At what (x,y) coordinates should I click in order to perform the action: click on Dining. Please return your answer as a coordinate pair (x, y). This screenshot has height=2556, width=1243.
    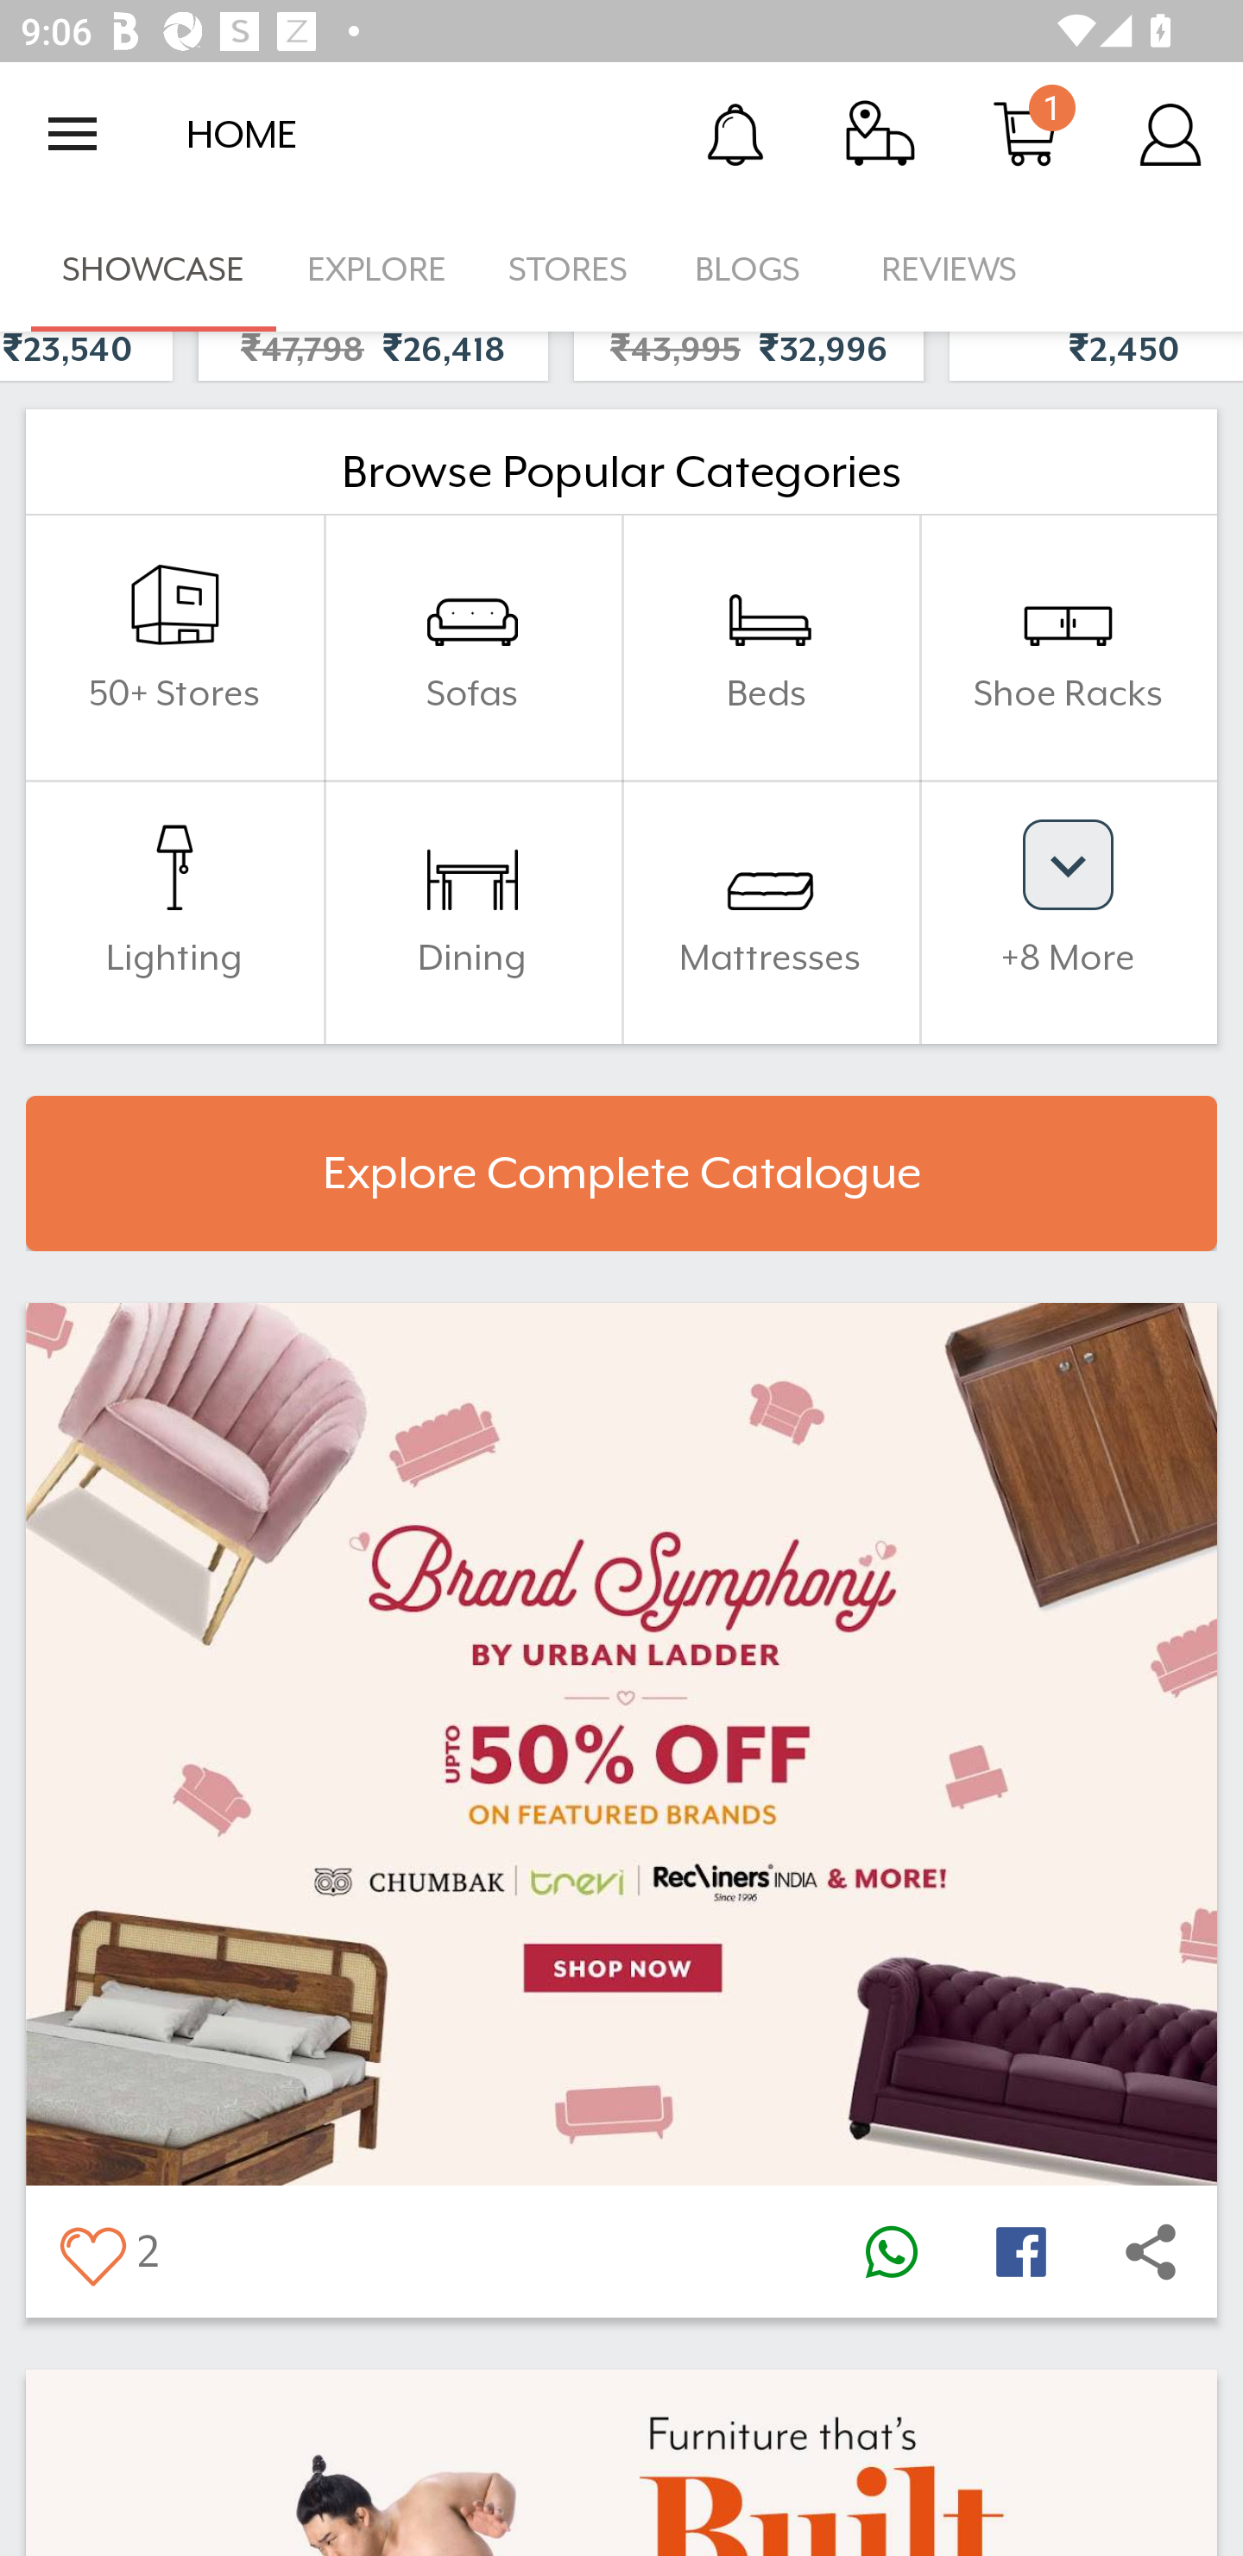
    Looking at the image, I should click on (472, 910).